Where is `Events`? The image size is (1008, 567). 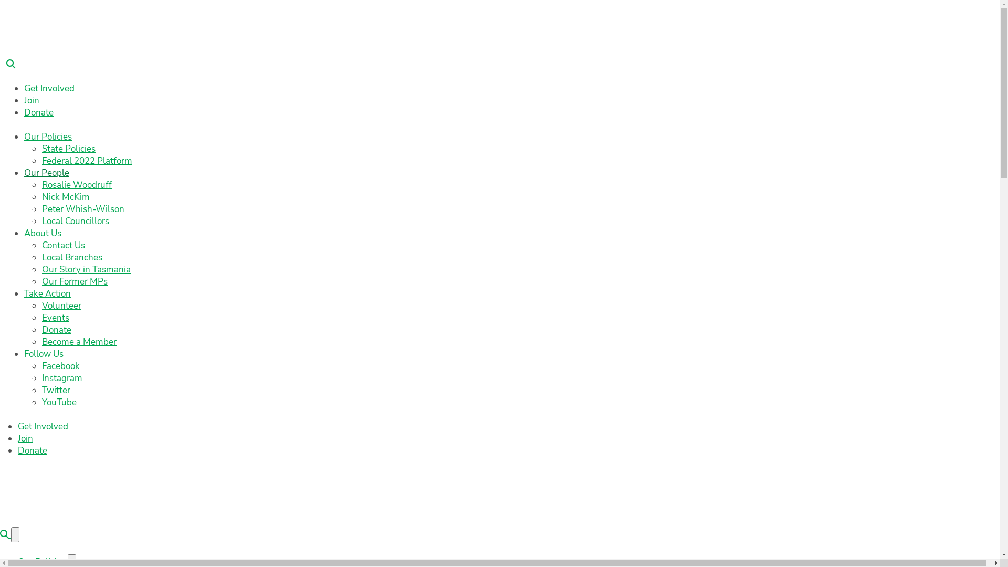
Events is located at coordinates (56, 318).